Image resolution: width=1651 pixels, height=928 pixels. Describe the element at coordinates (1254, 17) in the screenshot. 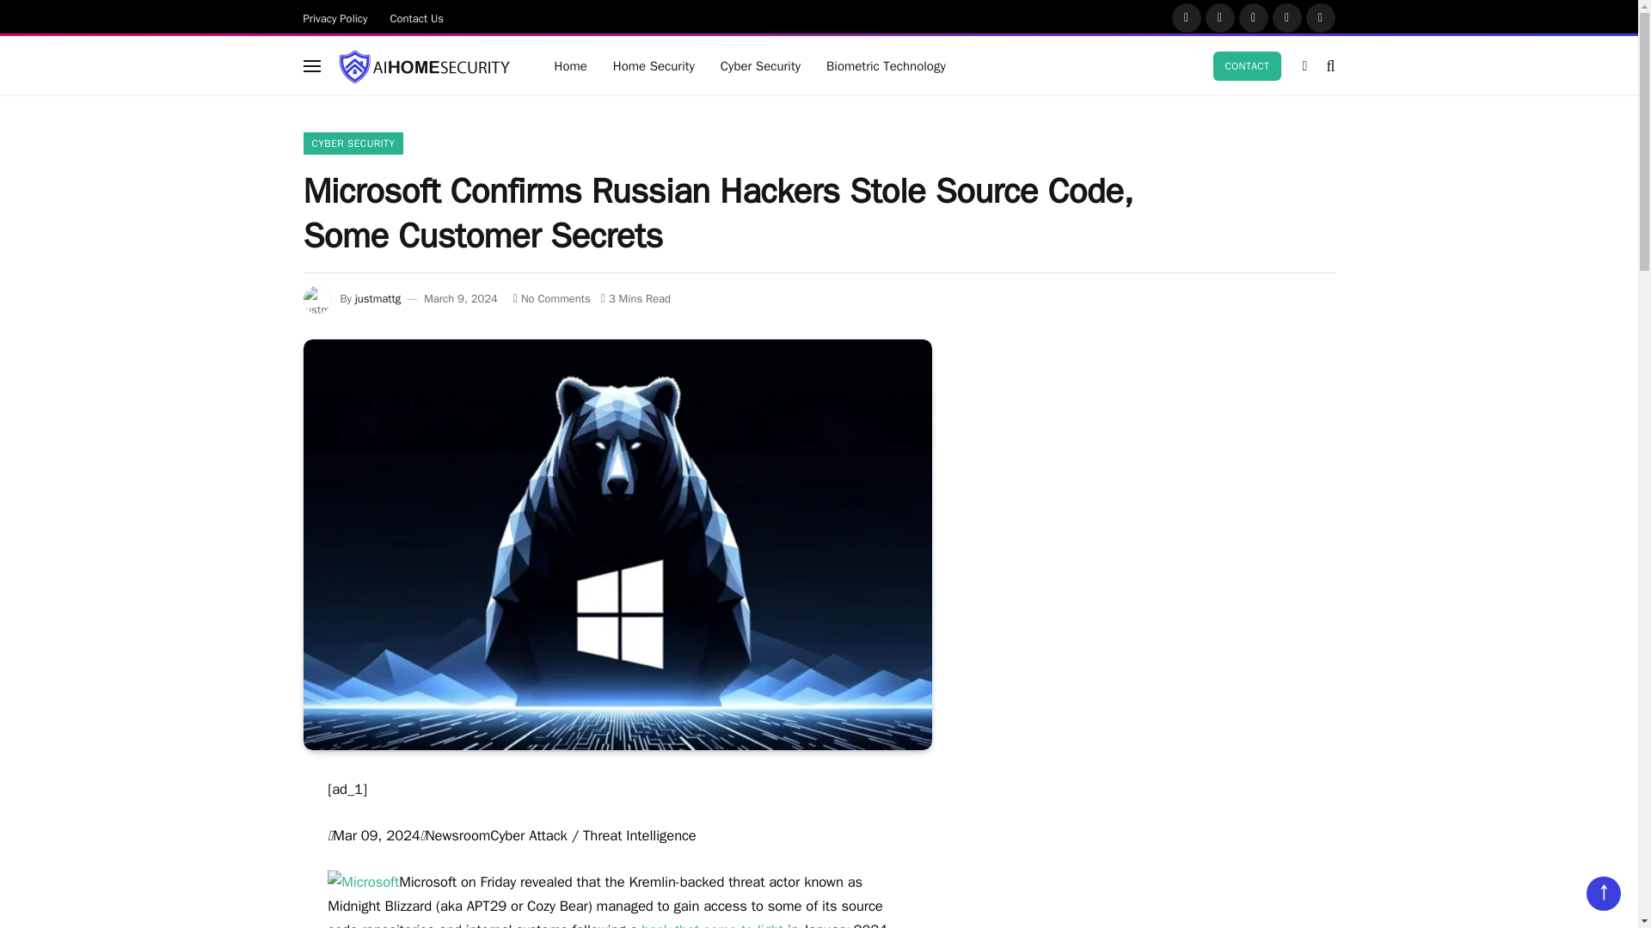

I see `Instagram` at that location.